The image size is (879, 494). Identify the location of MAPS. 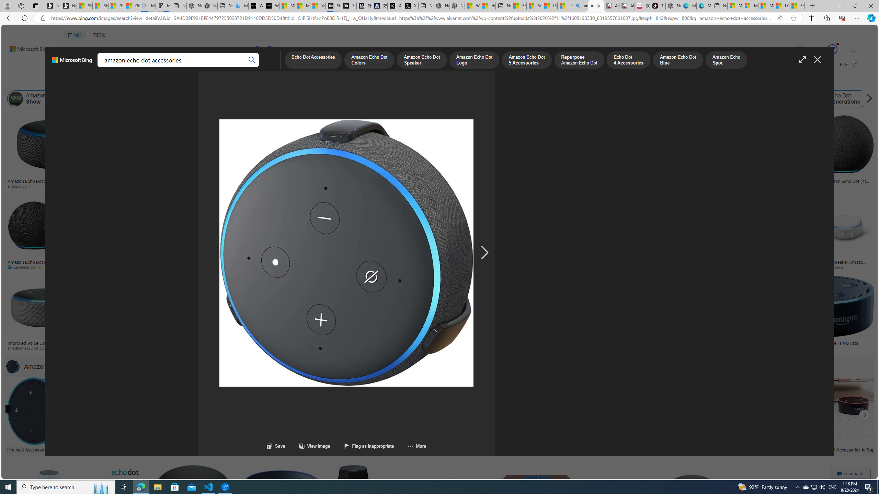
(240, 67).